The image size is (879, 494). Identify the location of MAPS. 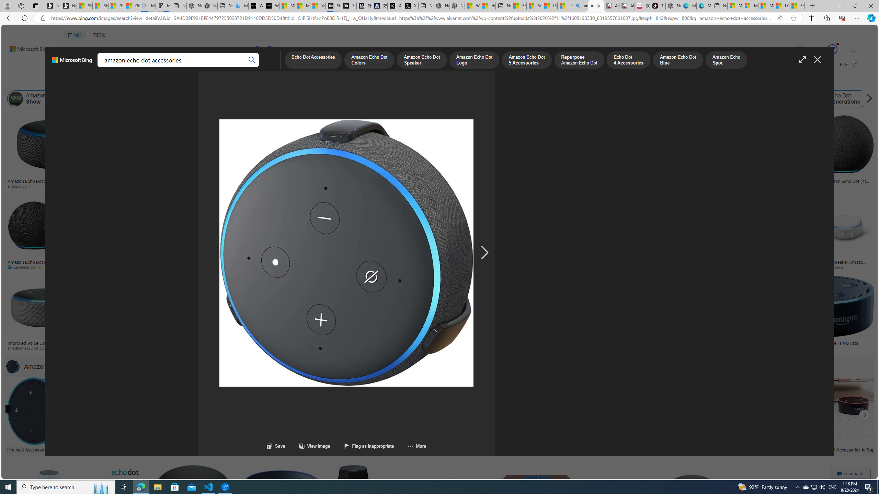
(240, 67).